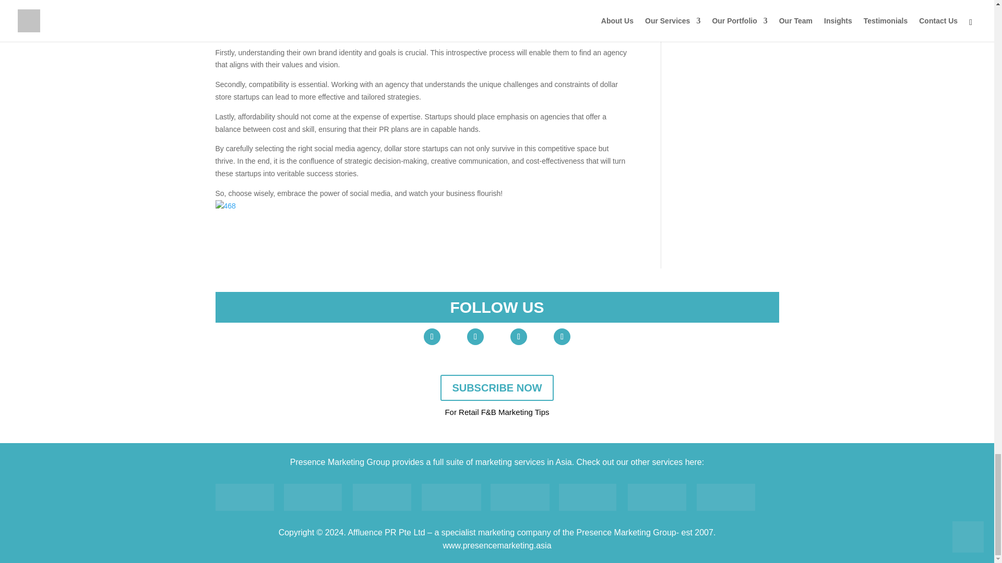  I want to click on Decadence Design, so click(451, 497).